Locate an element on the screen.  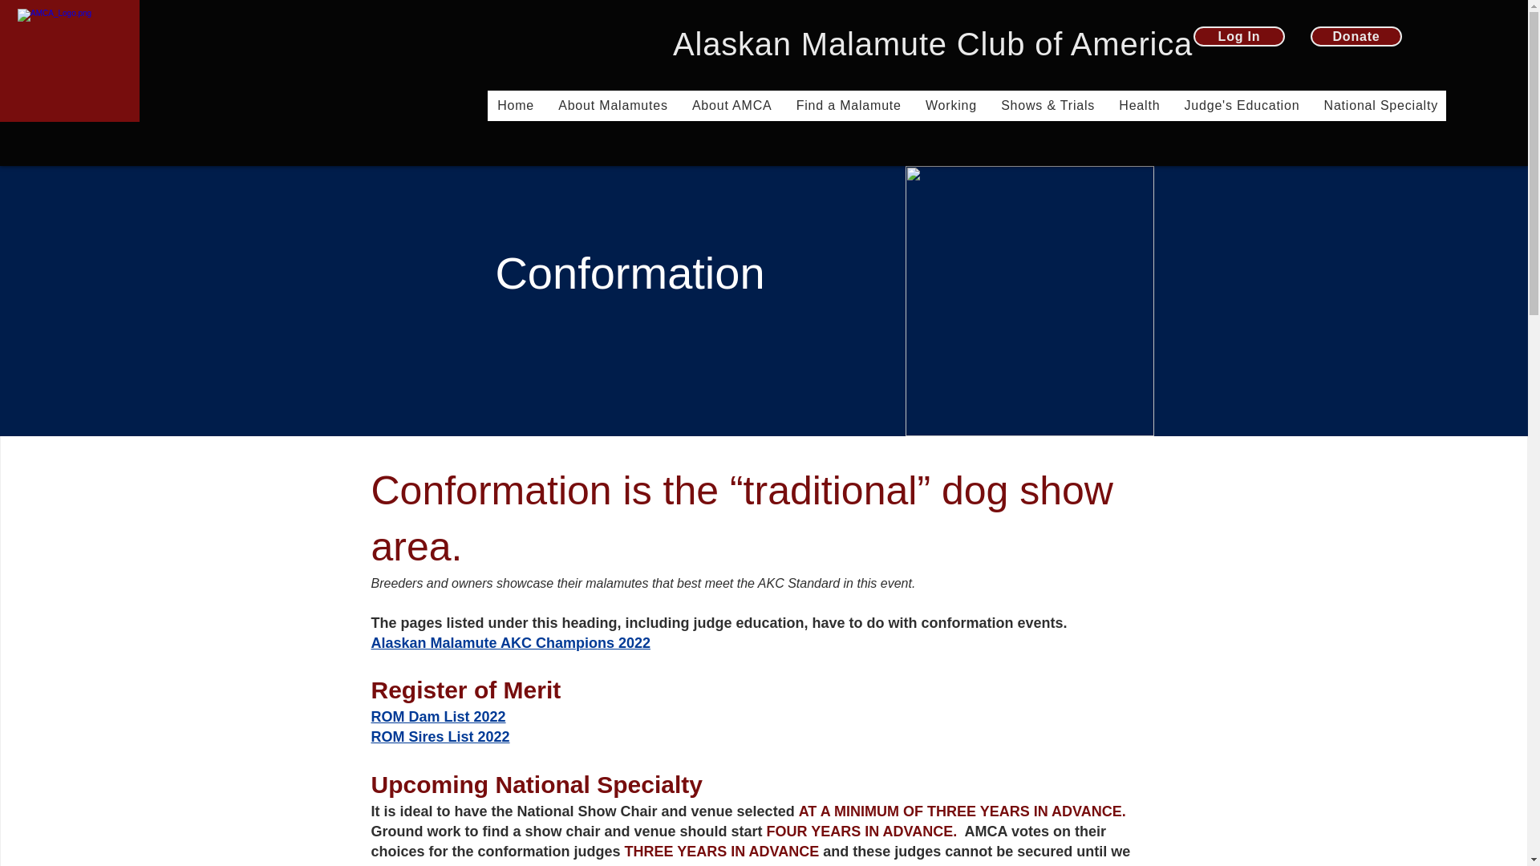
Health is located at coordinates (1137, 106).